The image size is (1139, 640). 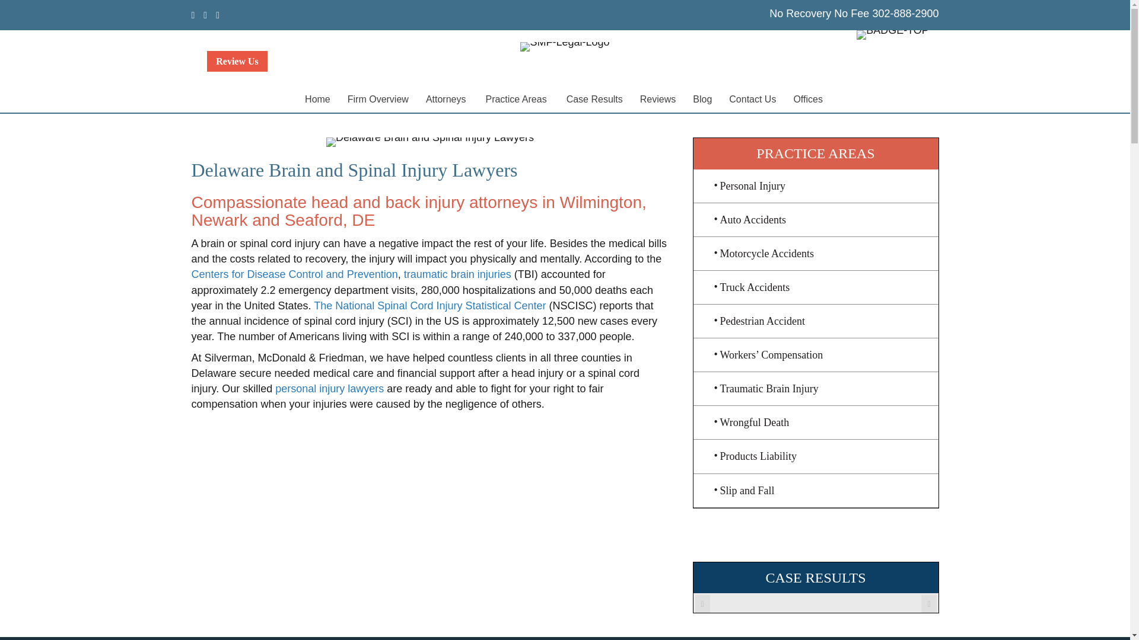 I want to click on BADGE-TOP, so click(x=892, y=34).